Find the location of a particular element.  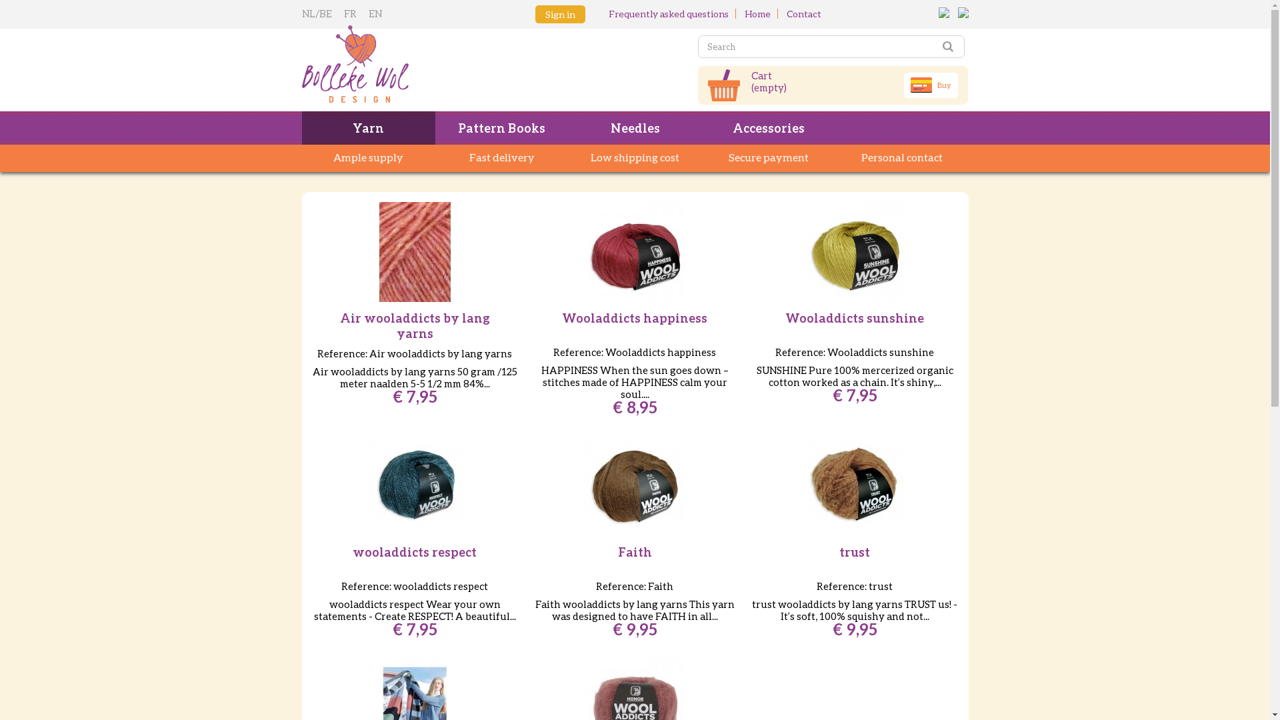

Needles is located at coordinates (635, 128).